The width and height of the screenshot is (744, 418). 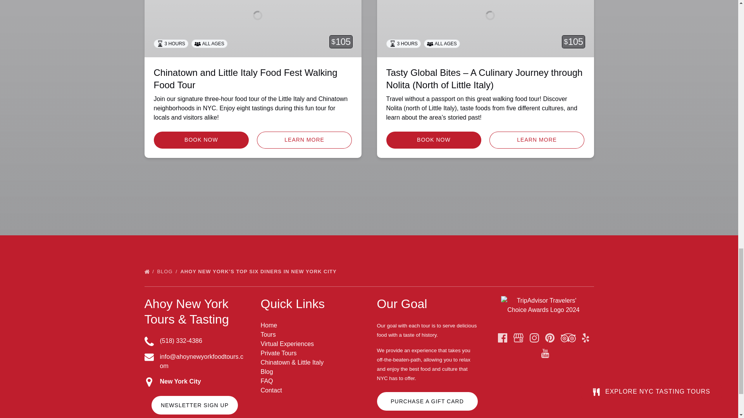 What do you see at coordinates (149, 341) in the screenshot?
I see `Phone` at bounding box center [149, 341].